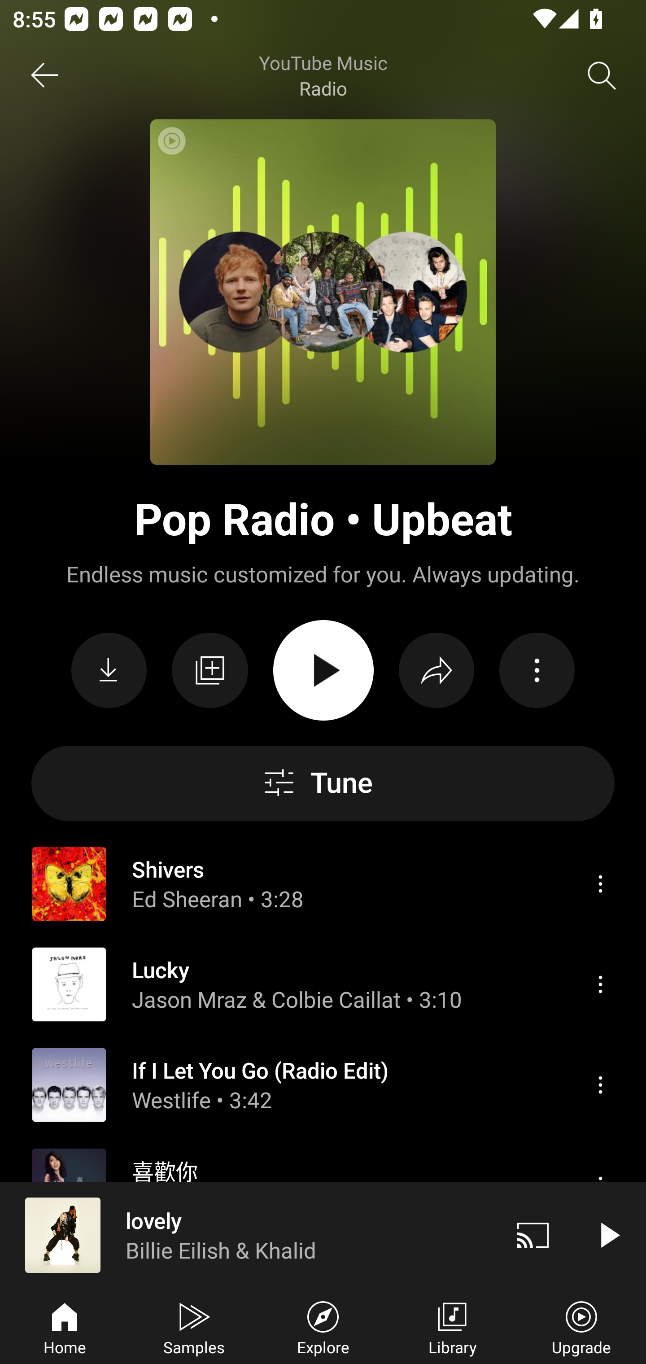 This screenshot has width=646, height=1364. Describe the element at coordinates (65, 1326) in the screenshot. I see `Home` at that location.